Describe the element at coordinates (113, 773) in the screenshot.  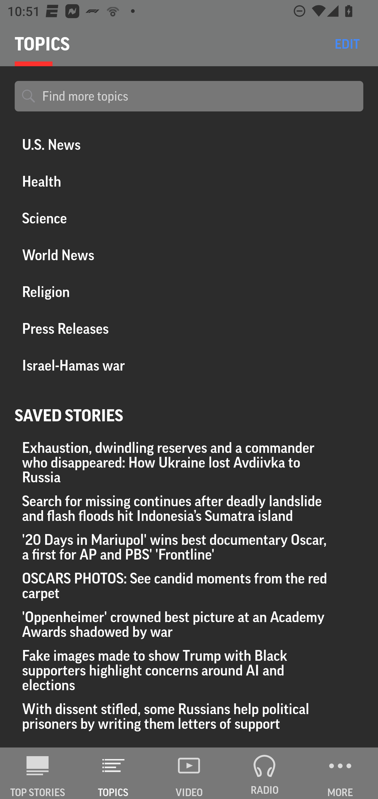
I see `TOPICS` at that location.